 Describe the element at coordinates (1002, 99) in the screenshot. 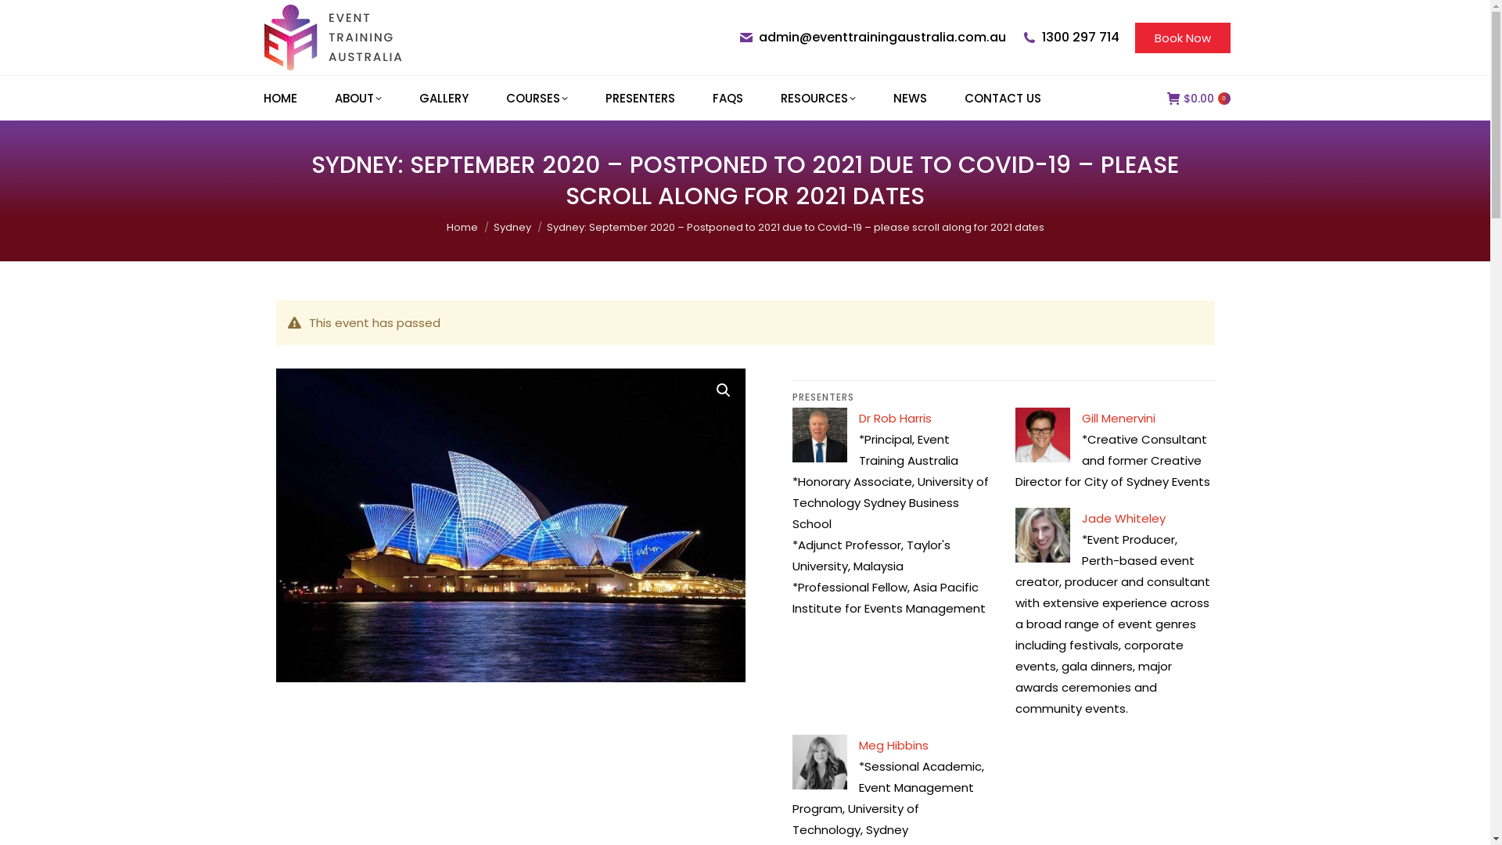

I see `CONTACT US` at that location.